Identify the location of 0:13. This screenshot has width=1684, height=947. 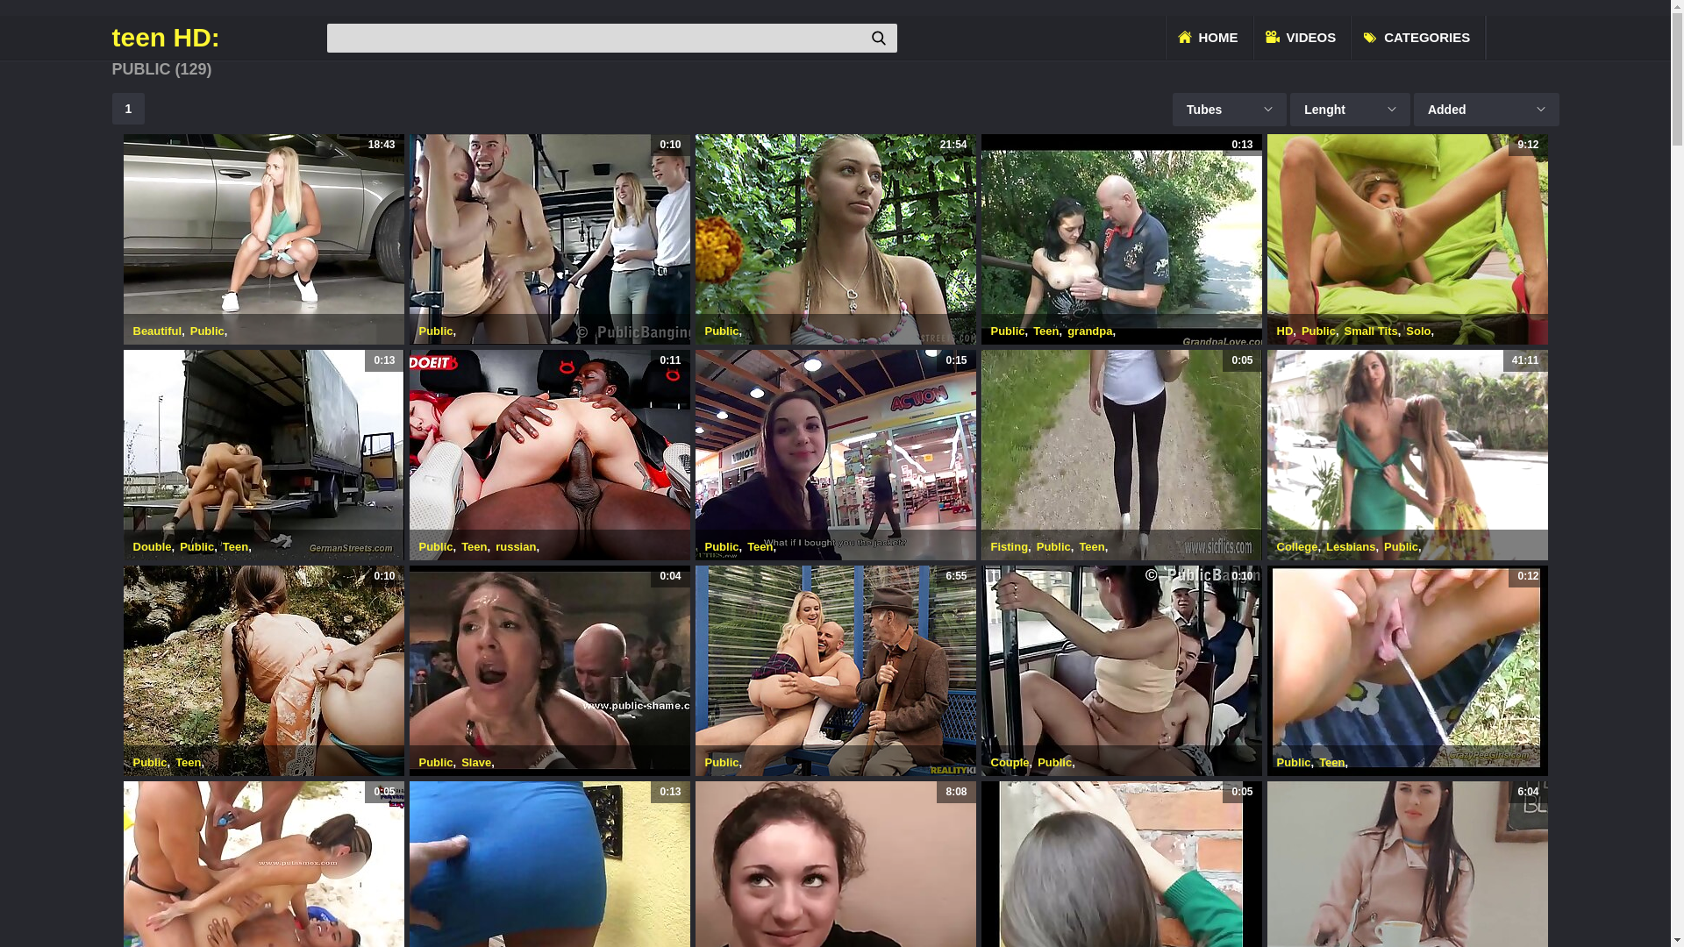
(1121, 239).